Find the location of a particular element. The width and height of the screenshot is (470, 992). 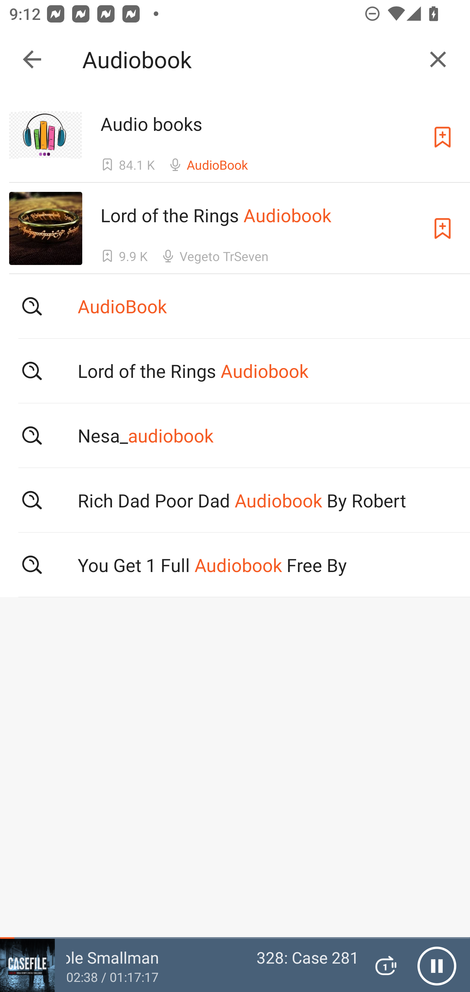

Subscribe is located at coordinates (443, 137).